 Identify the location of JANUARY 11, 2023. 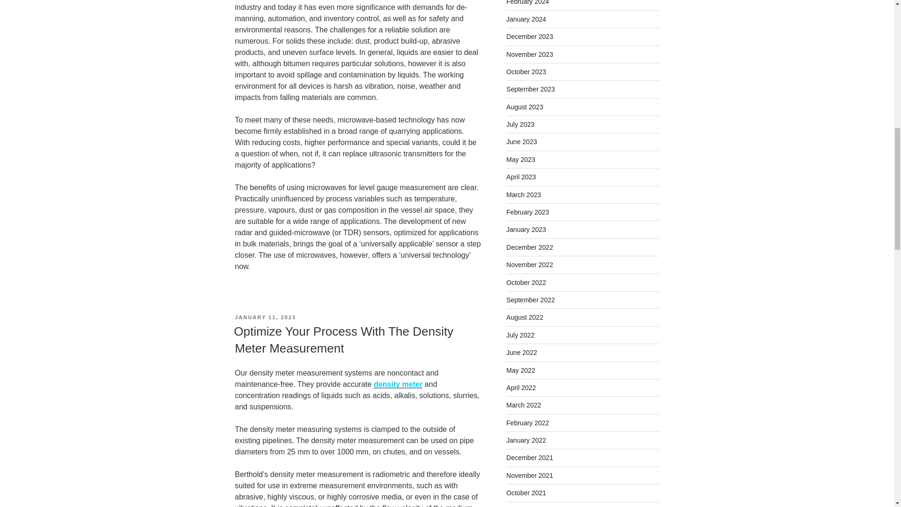
(265, 317).